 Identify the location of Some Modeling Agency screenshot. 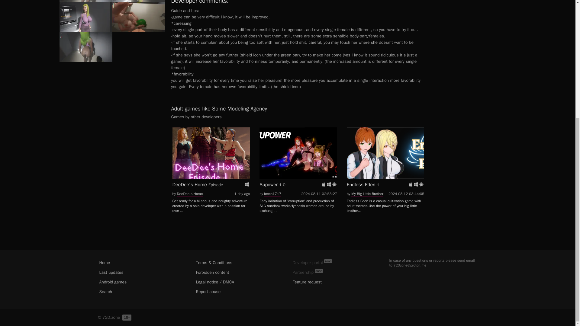
(85, 1).